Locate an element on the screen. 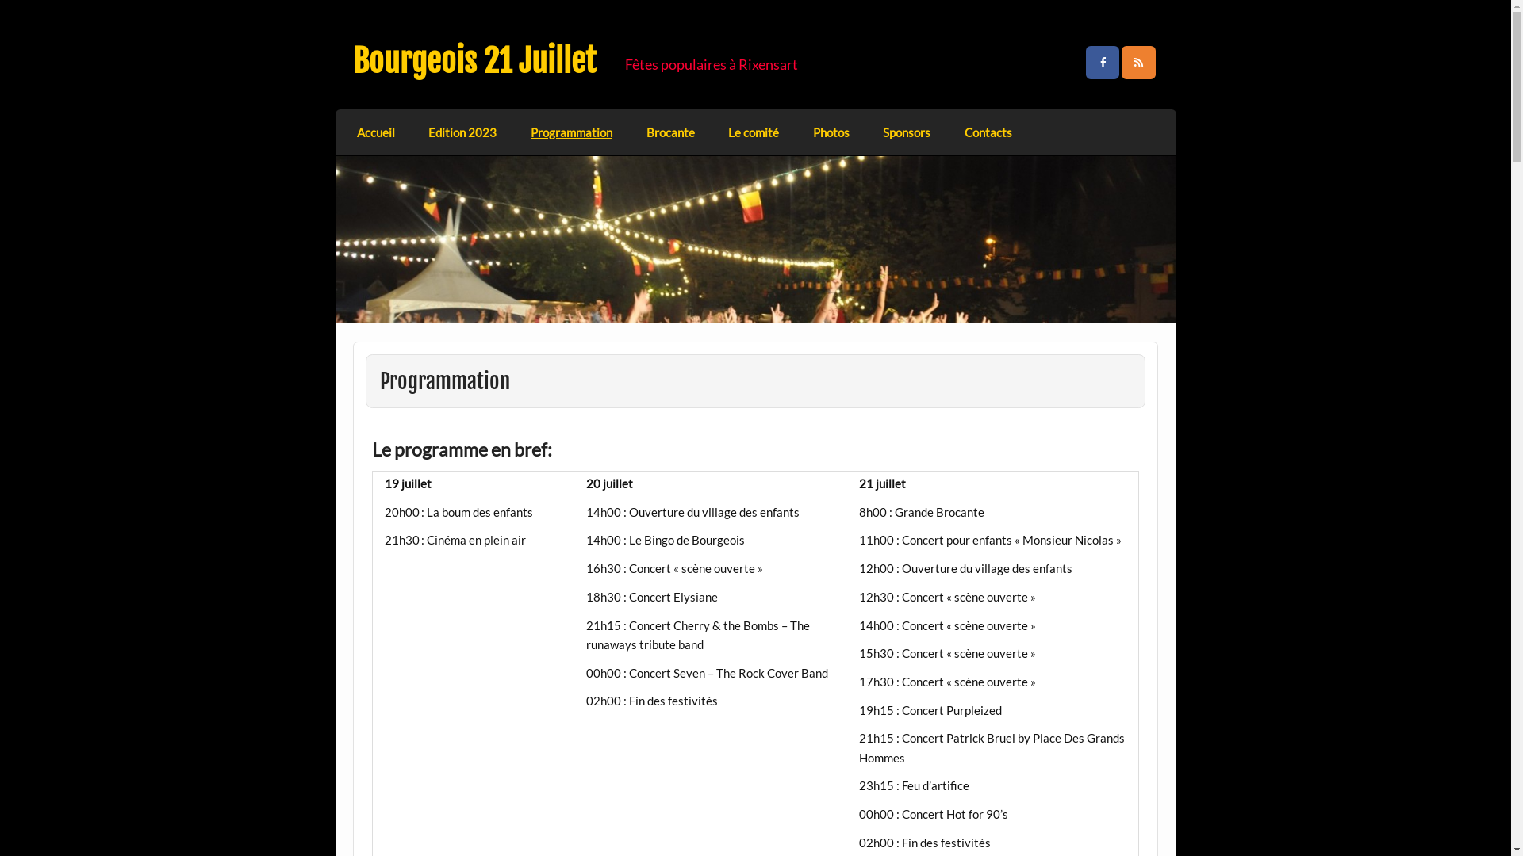  Accueil is located at coordinates (376, 132).